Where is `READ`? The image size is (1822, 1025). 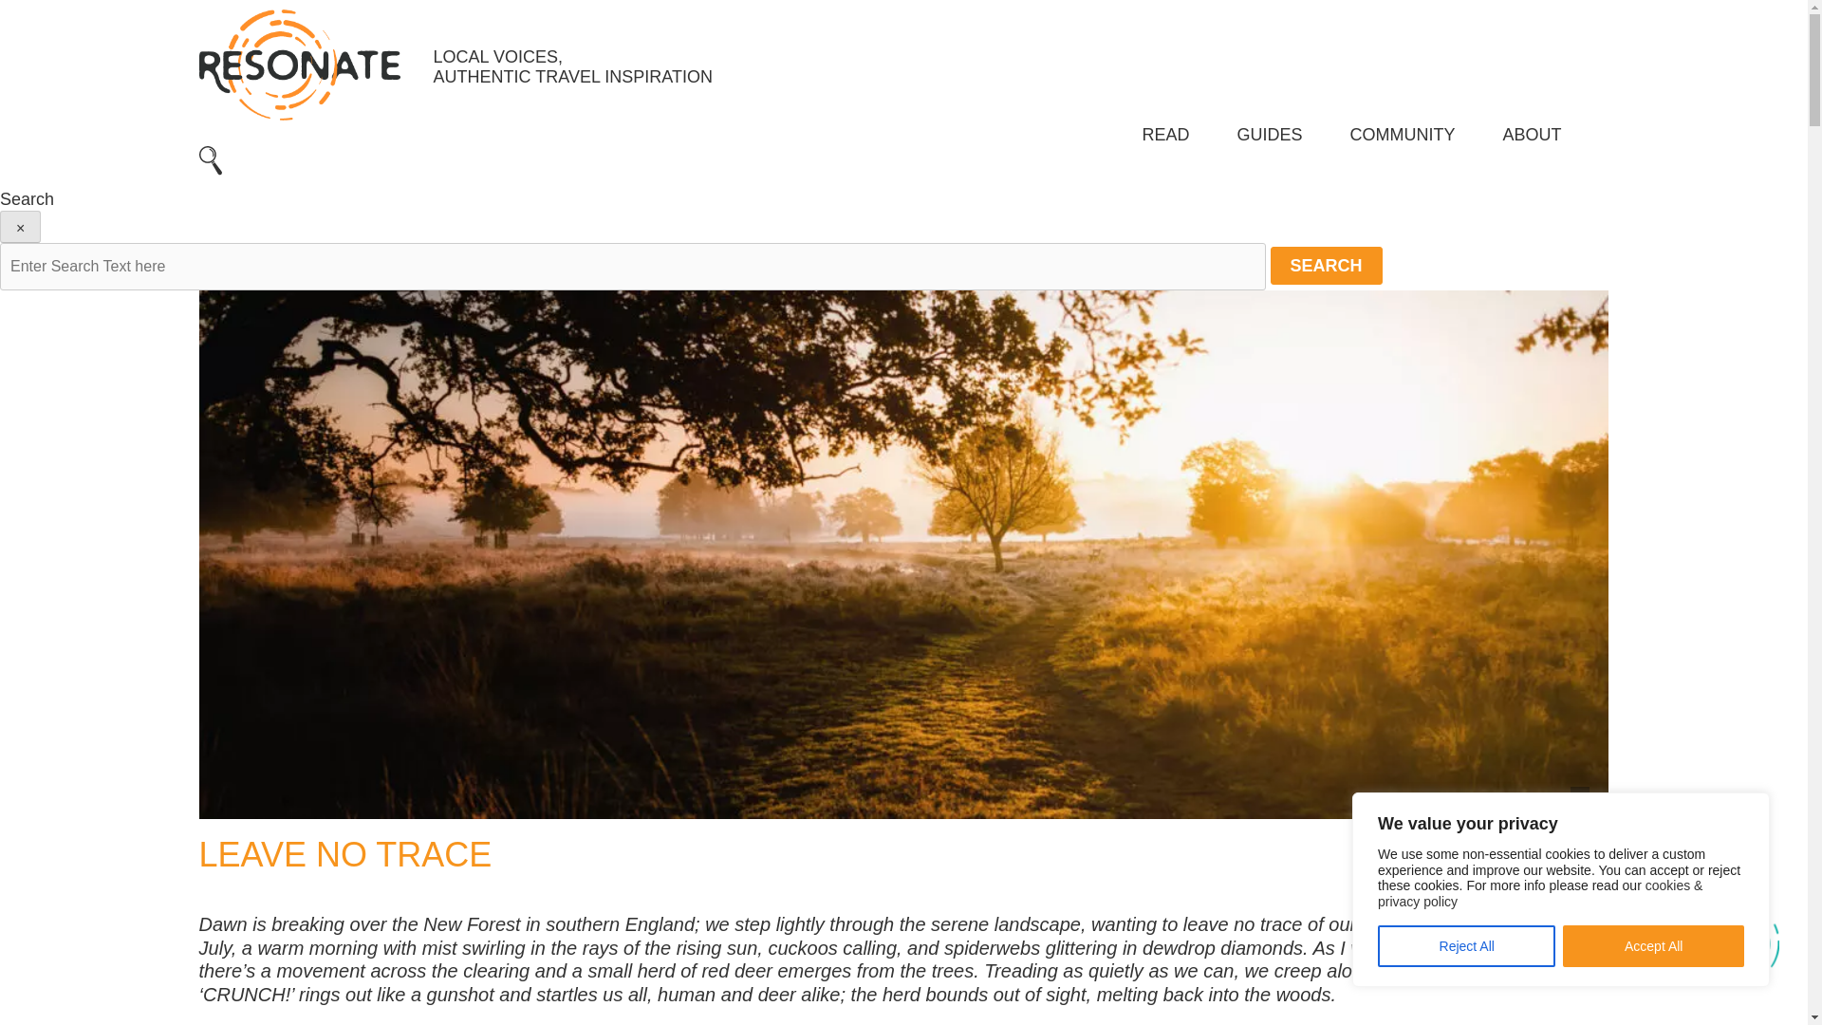
READ is located at coordinates (1165, 135).